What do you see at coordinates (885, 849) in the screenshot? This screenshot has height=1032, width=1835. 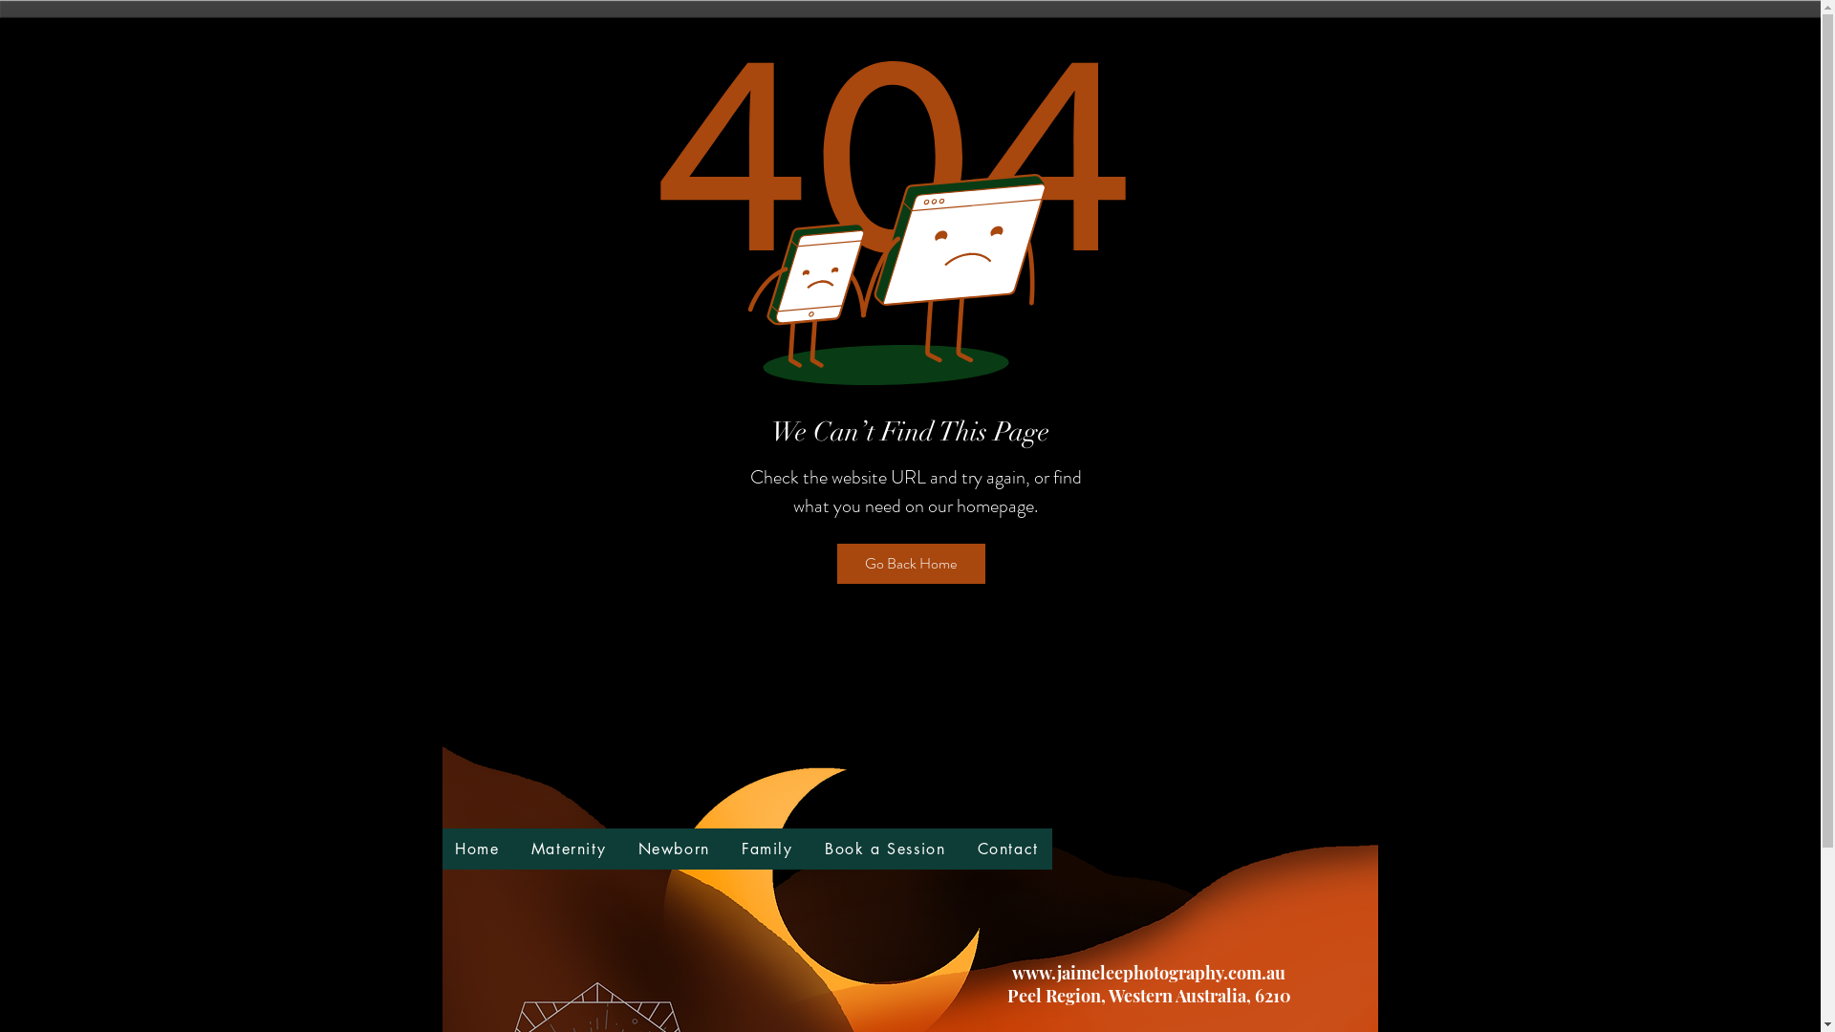 I see `Book a Session` at bounding box center [885, 849].